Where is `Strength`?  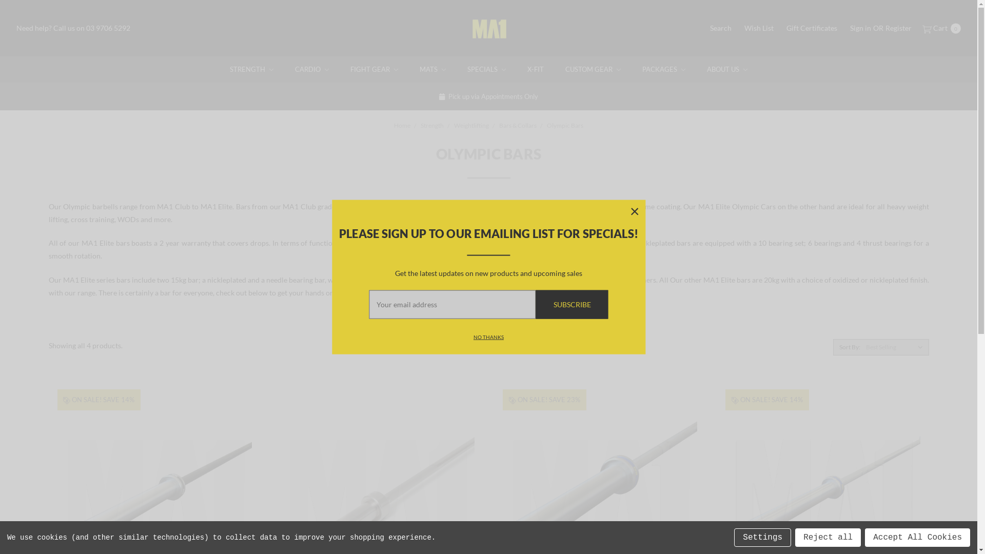
Strength is located at coordinates (432, 125).